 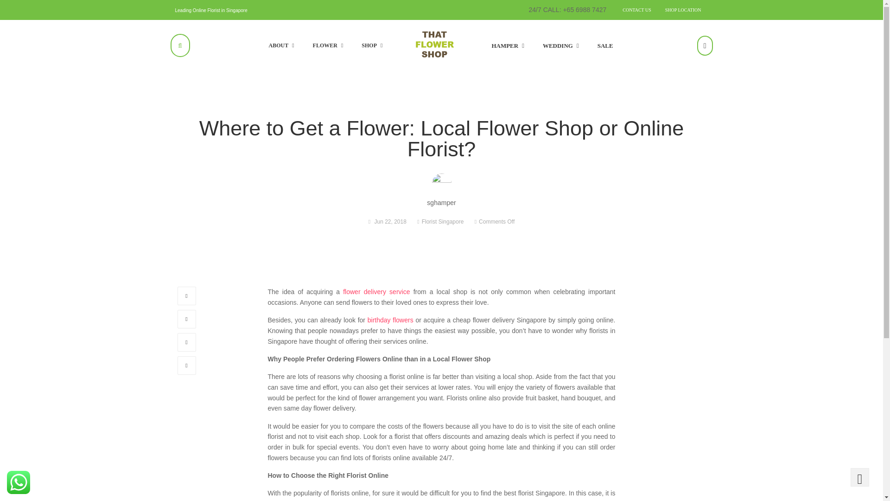 I want to click on ABOUT, so click(x=281, y=45).